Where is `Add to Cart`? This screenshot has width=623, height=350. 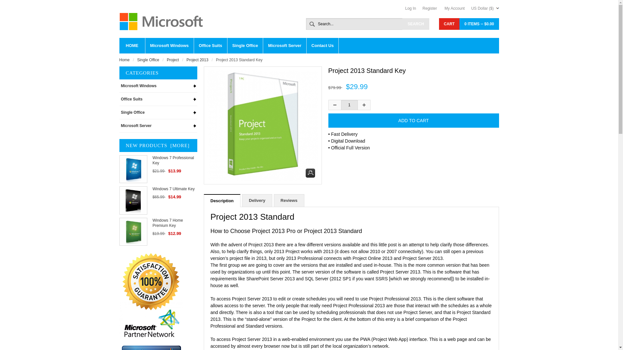
Add to Cart is located at coordinates (413, 121).